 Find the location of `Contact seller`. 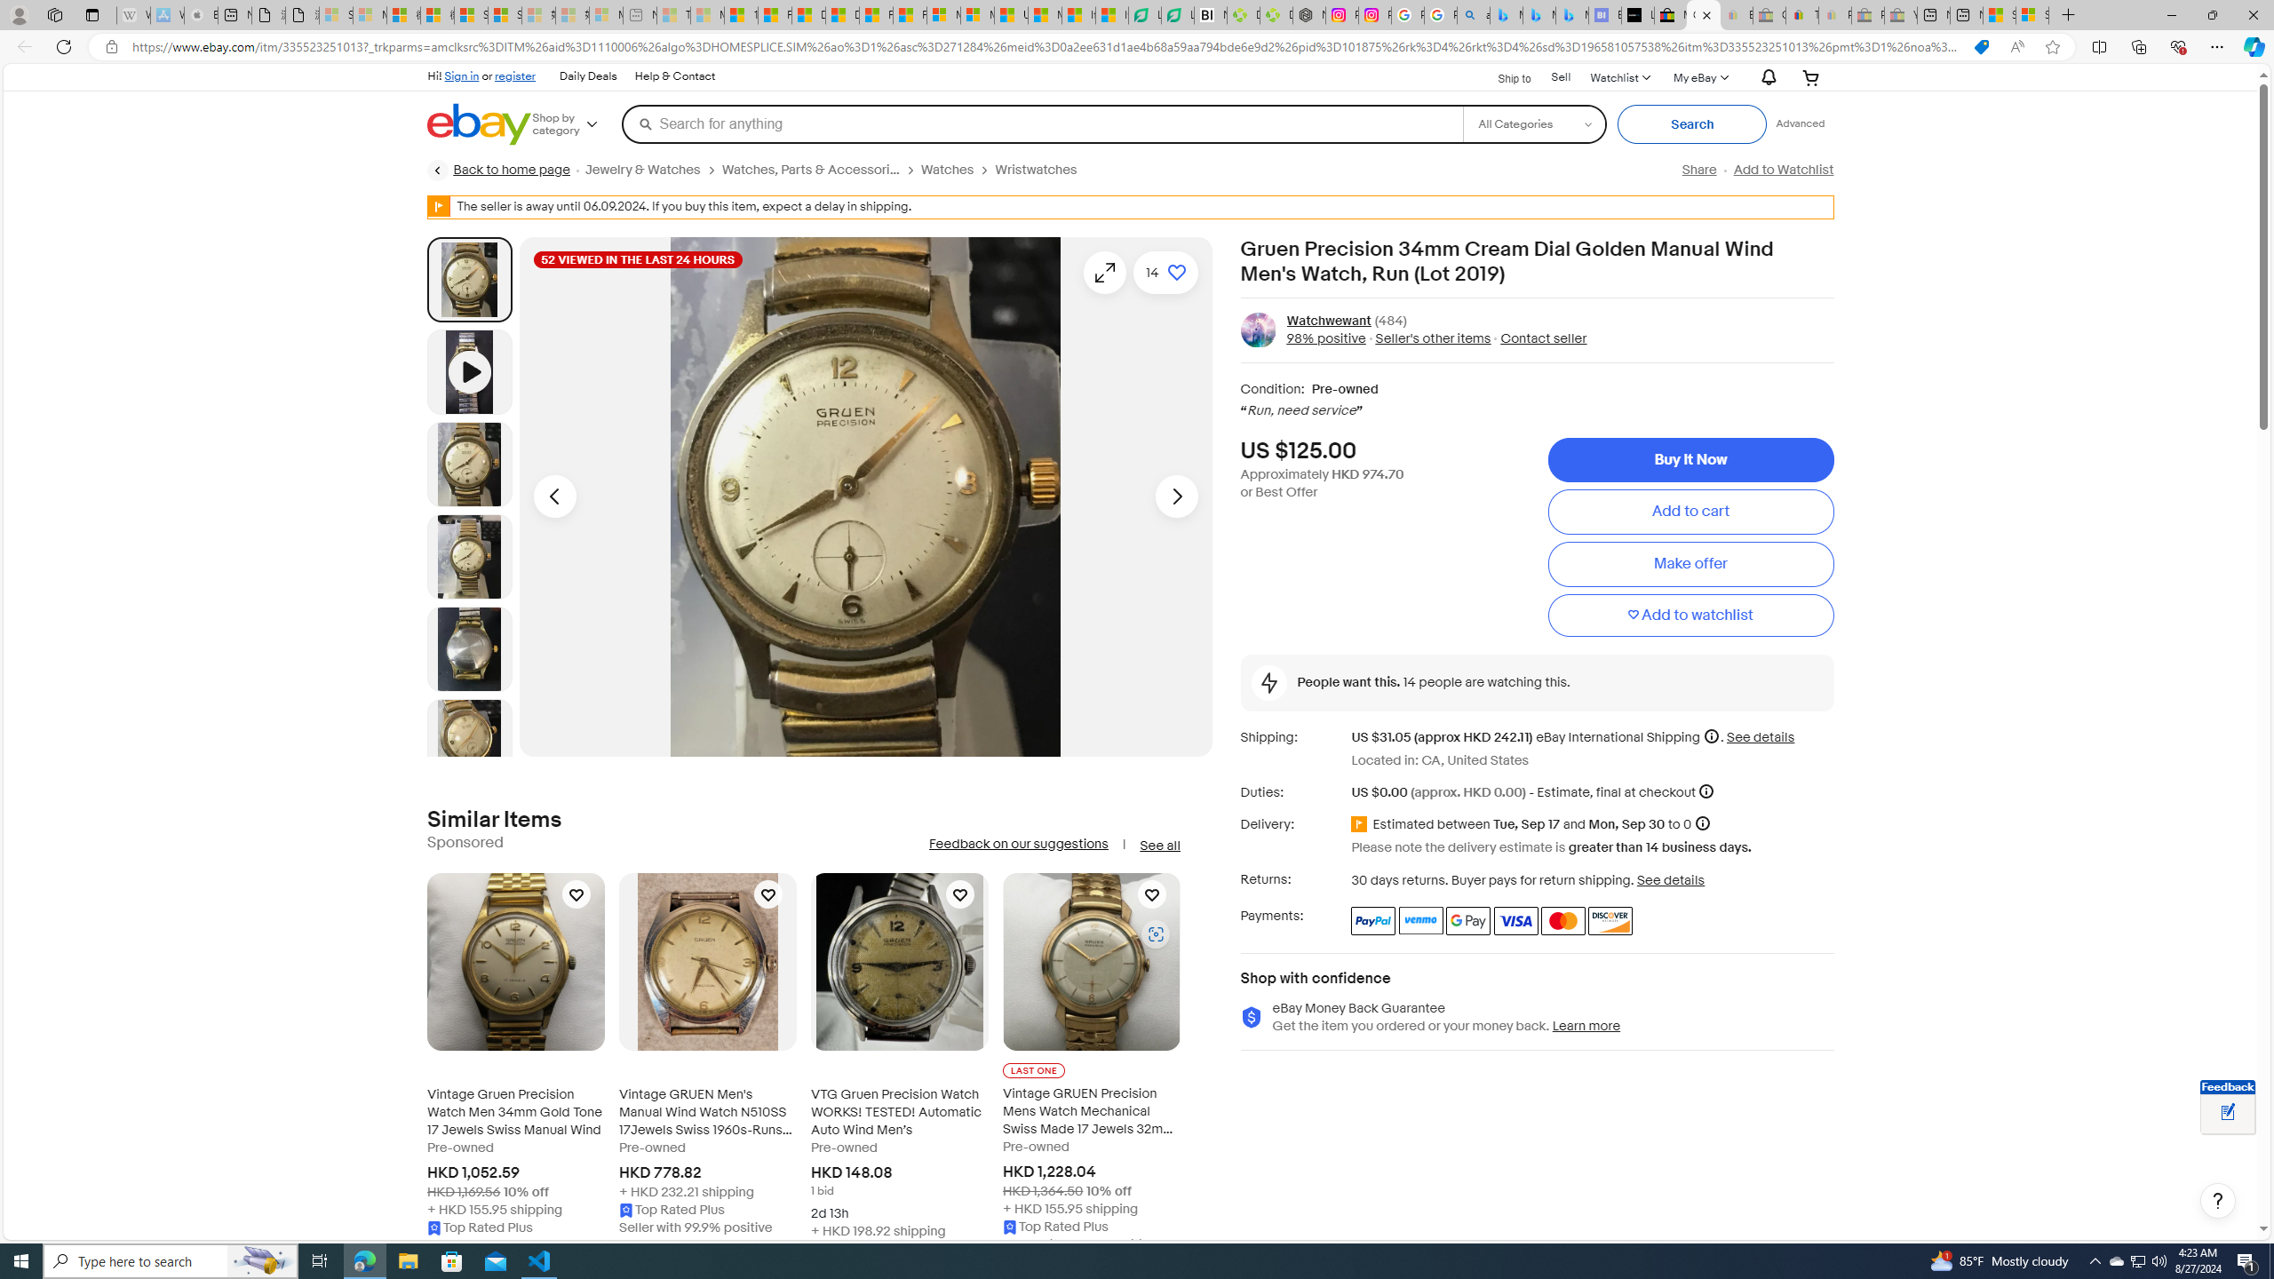

Contact seller is located at coordinates (1544, 338).